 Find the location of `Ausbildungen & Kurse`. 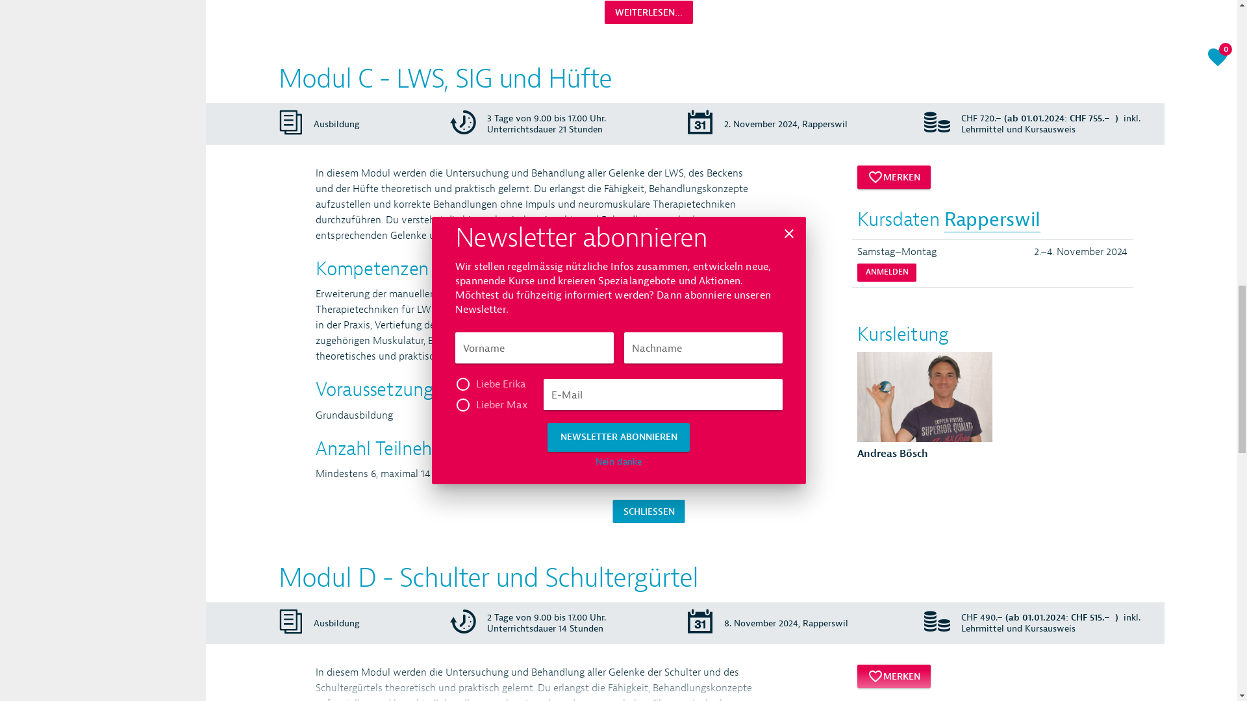

Ausbildungen & Kurse is located at coordinates (878, 62).